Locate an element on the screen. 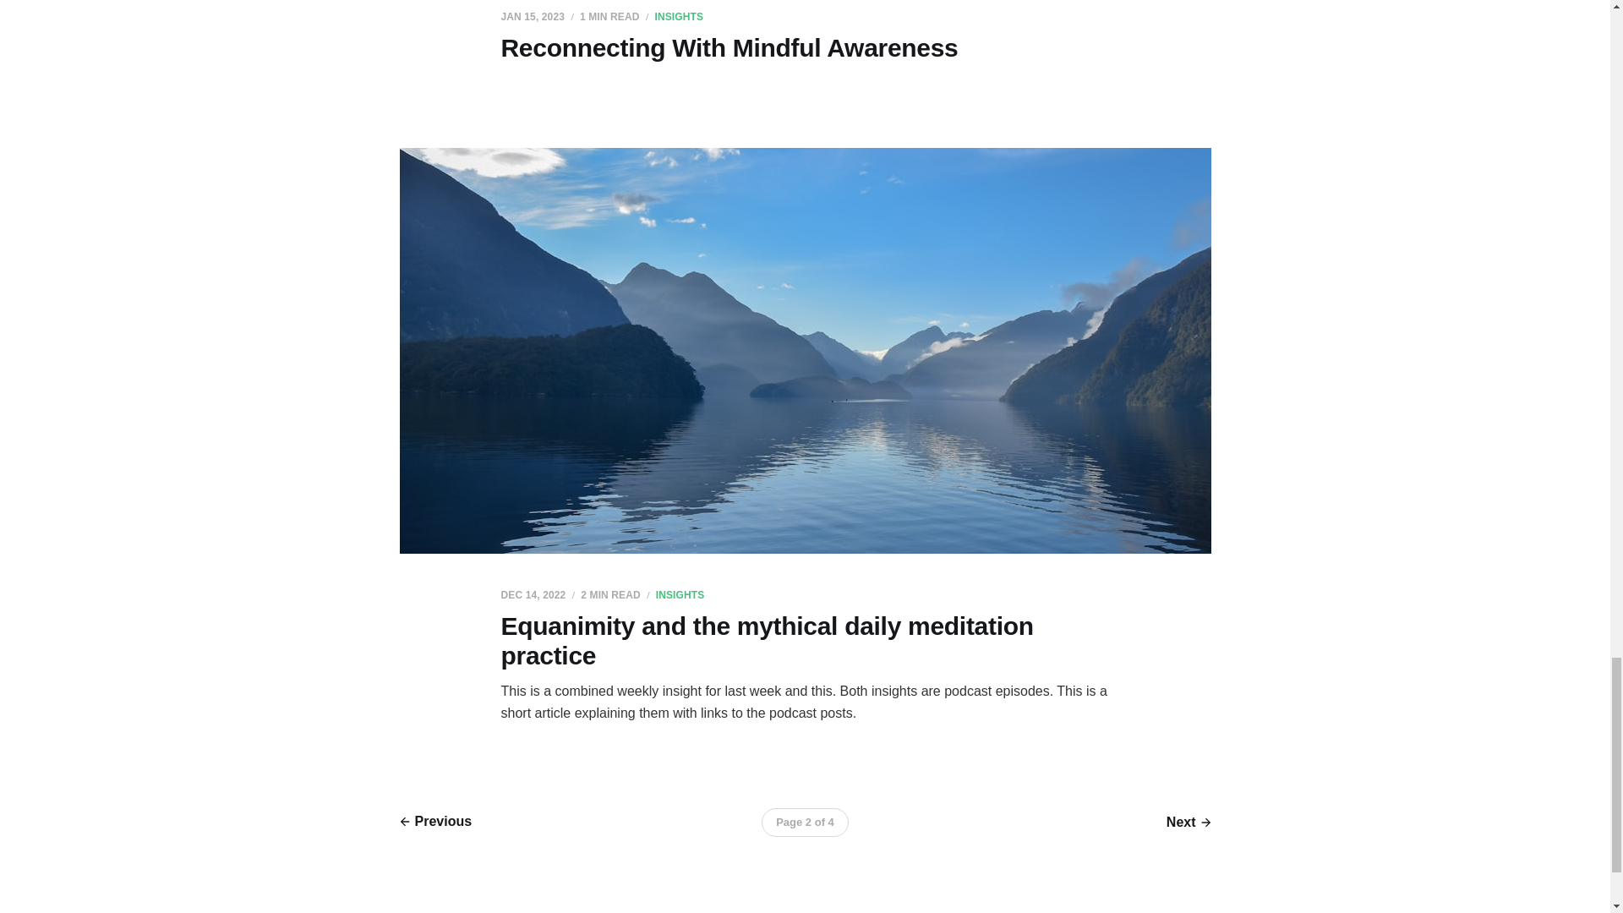 Image resolution: width=1623 pixels, height=913 pixels. Insights is located at coordinates (678, 17).